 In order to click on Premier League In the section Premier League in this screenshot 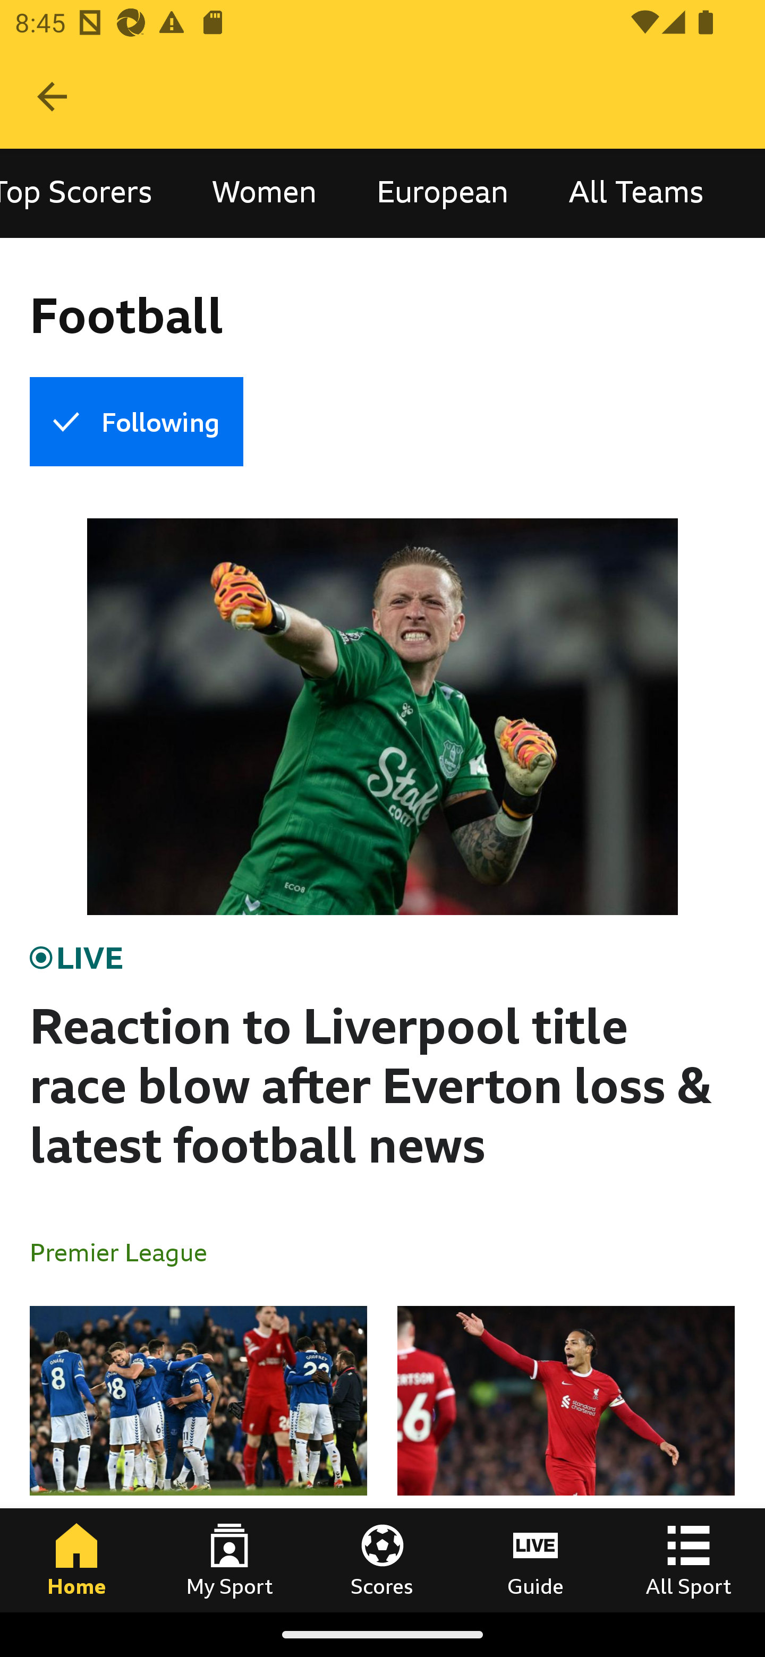, I will do `click(126, 1251)`.